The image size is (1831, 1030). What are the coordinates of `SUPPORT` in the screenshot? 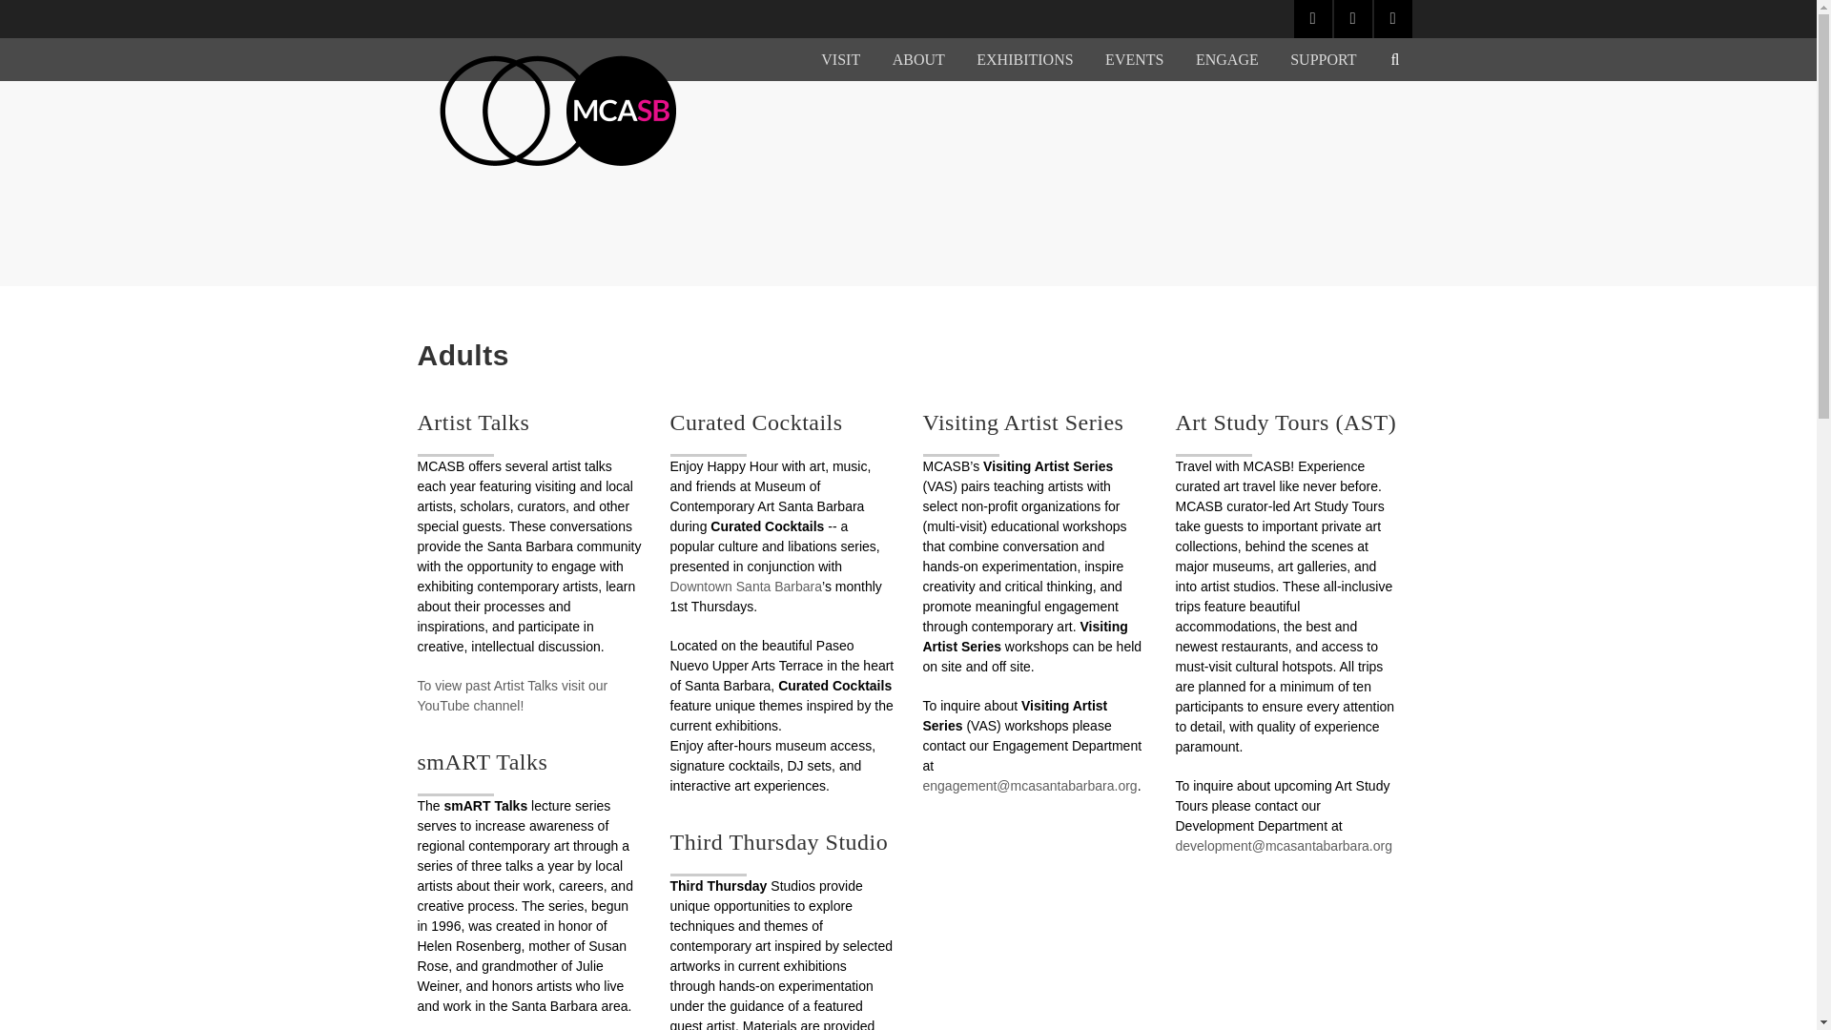 It's located at (1324, 59).